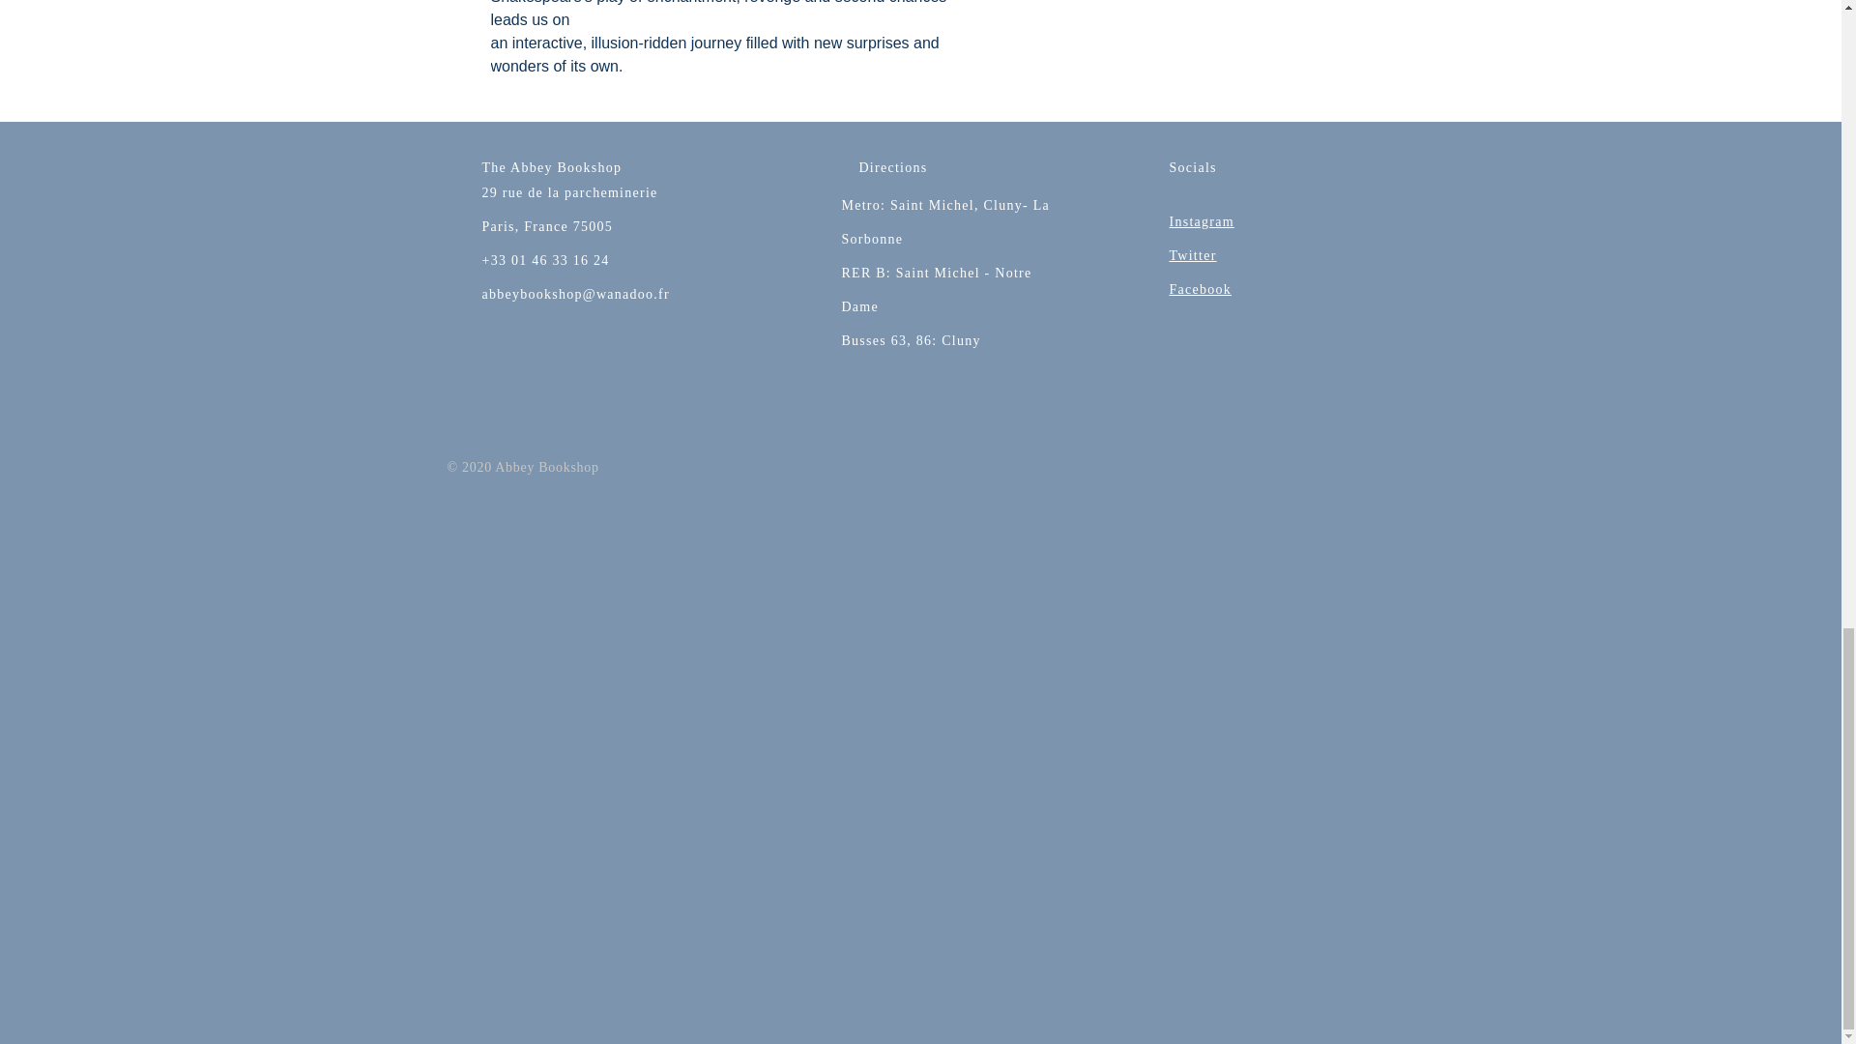 This screenshot has height=1044, width=1856. I want to click on RER B: Saint Michel - Notre Dame , so click(936, 290).